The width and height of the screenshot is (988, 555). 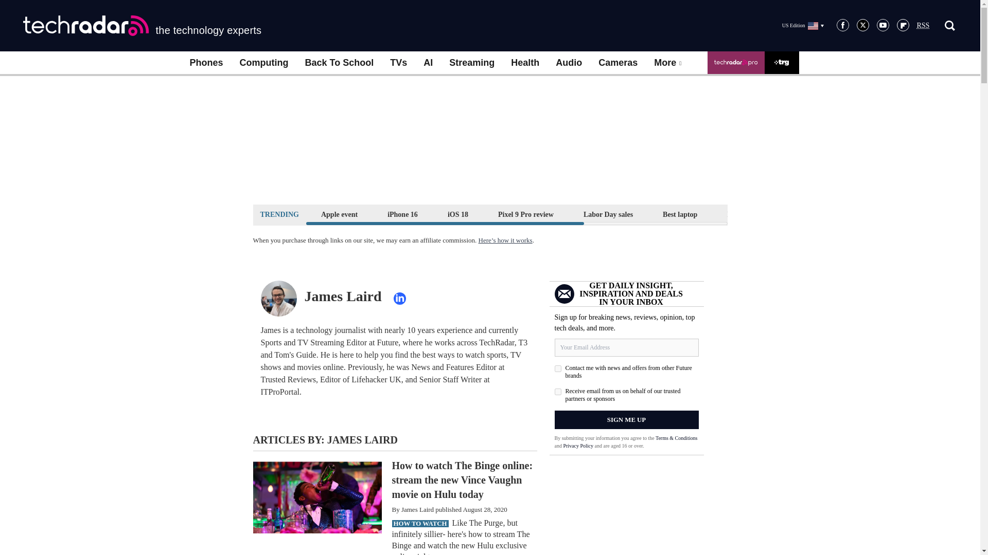 What do you see at coordinates (525, 63) in the screenshot?
I see `Health` at bounding box center [525, 63].